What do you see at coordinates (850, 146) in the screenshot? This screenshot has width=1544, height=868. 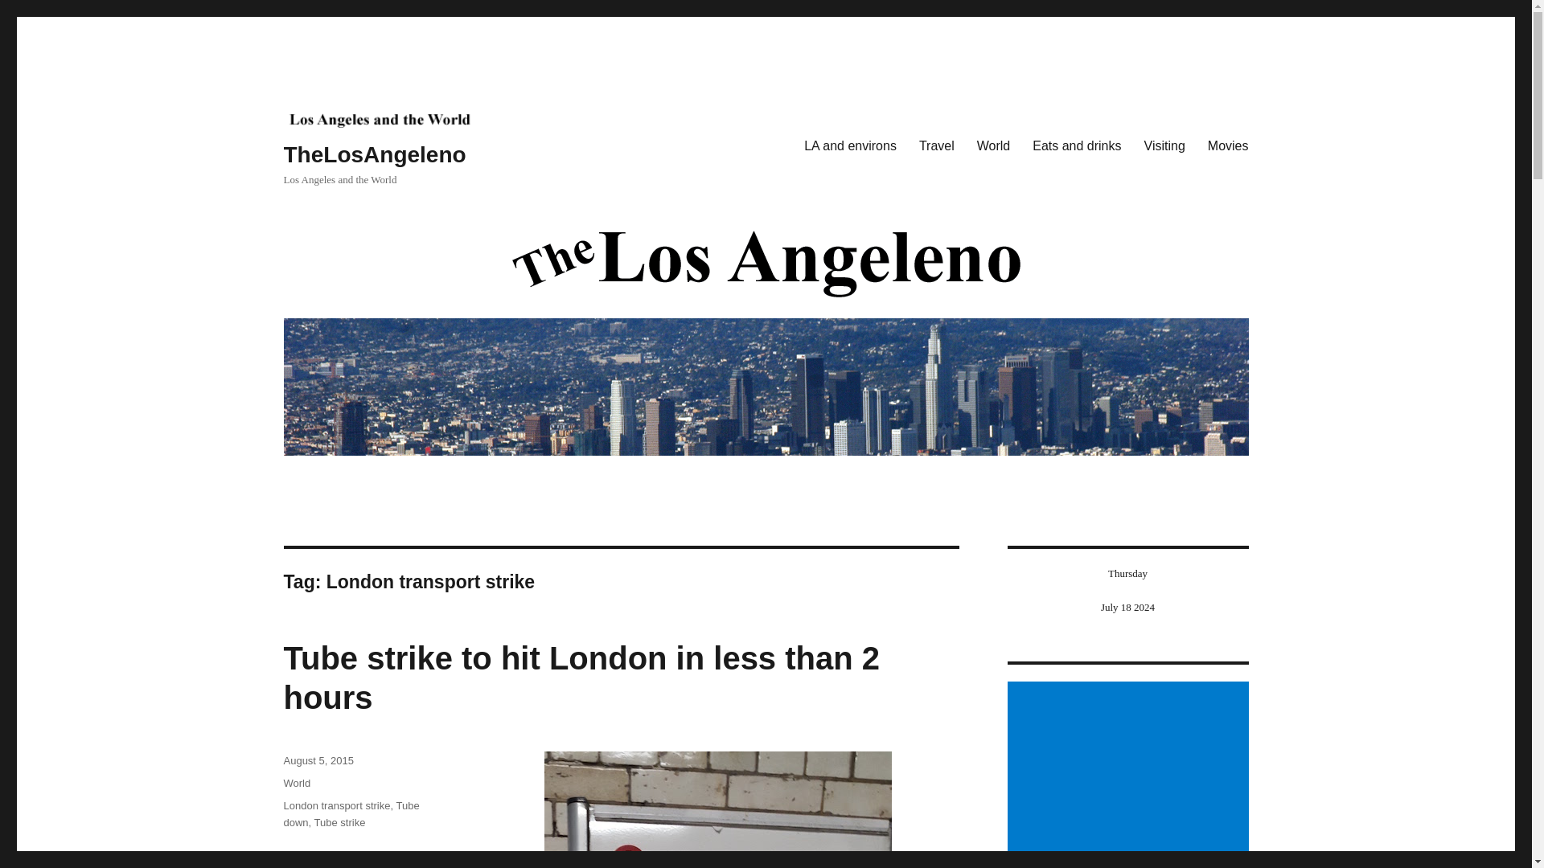 I see `LA and environs` at bounding box center [850, 146].